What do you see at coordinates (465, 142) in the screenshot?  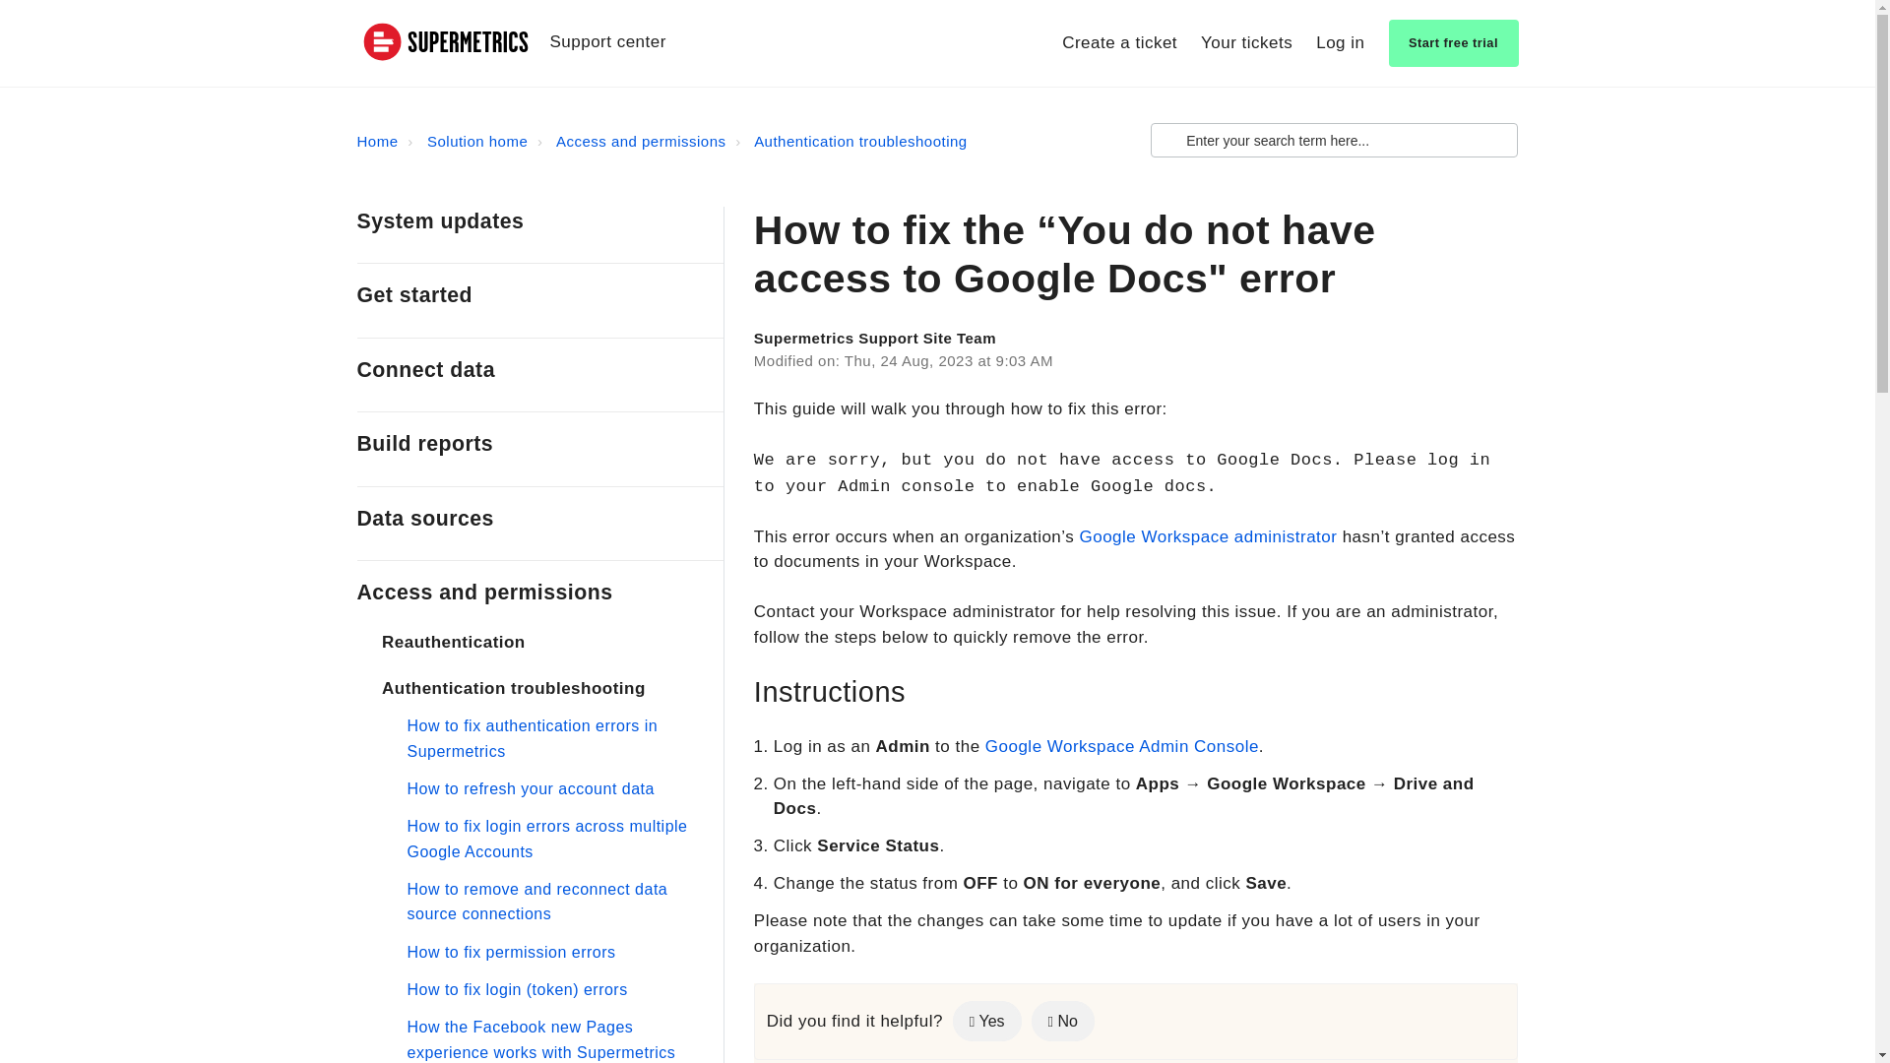 I see `Solution home` at bounding box center [465, 142].